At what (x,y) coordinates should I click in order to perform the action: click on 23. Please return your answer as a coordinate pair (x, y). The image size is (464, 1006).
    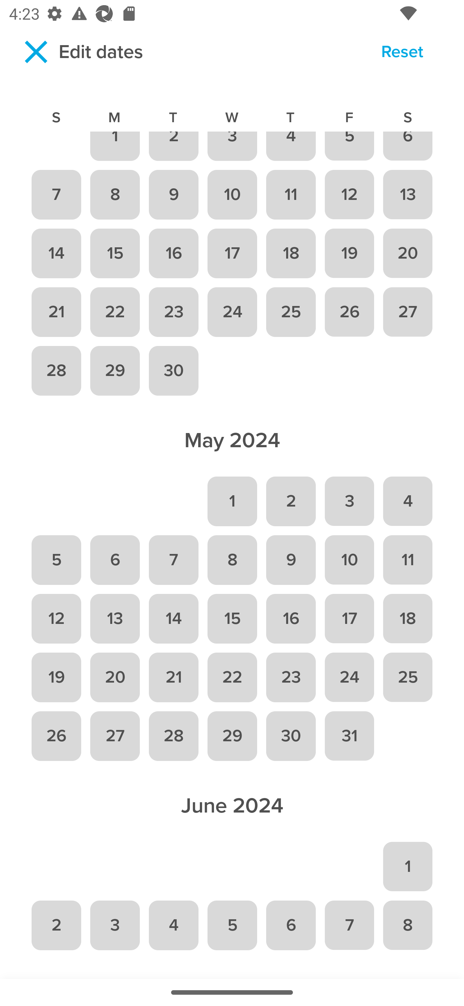
    Looking at the image, I should click on (174, 311).